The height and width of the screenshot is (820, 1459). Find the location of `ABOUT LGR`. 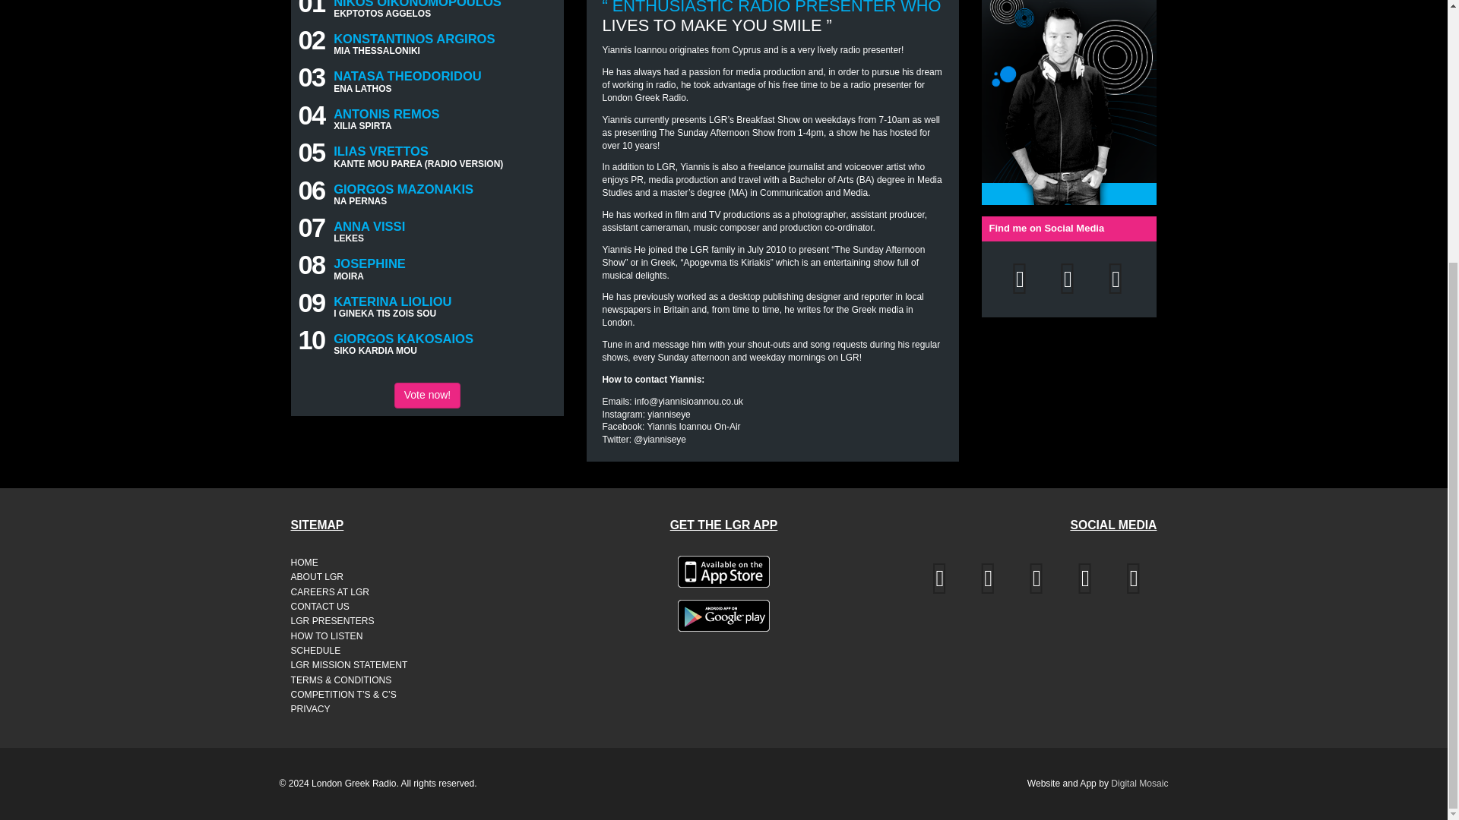

ABOUT LGR is located at coordinates (356, 577).